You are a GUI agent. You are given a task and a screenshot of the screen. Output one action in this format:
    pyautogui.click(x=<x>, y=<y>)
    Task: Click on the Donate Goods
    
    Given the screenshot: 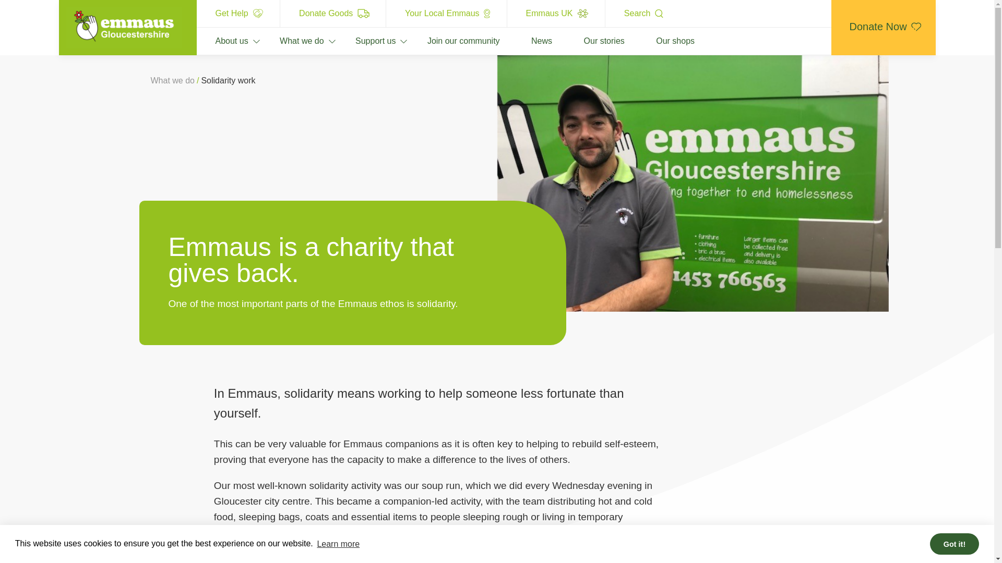 What is the action you would take?
    pyautogui.click(x=333, y=14)
    